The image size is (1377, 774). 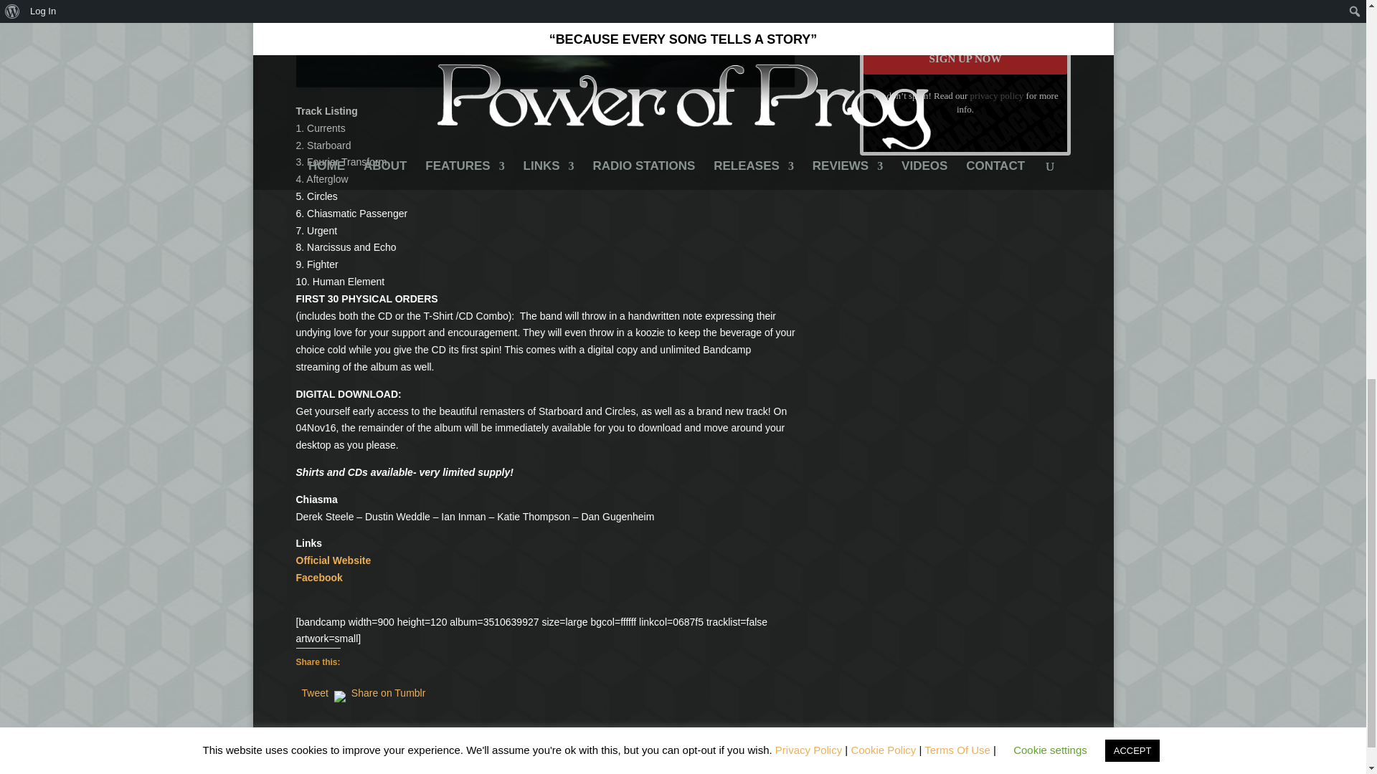 I want to click on SIGN UP NOW, so click(x=965, y=59).